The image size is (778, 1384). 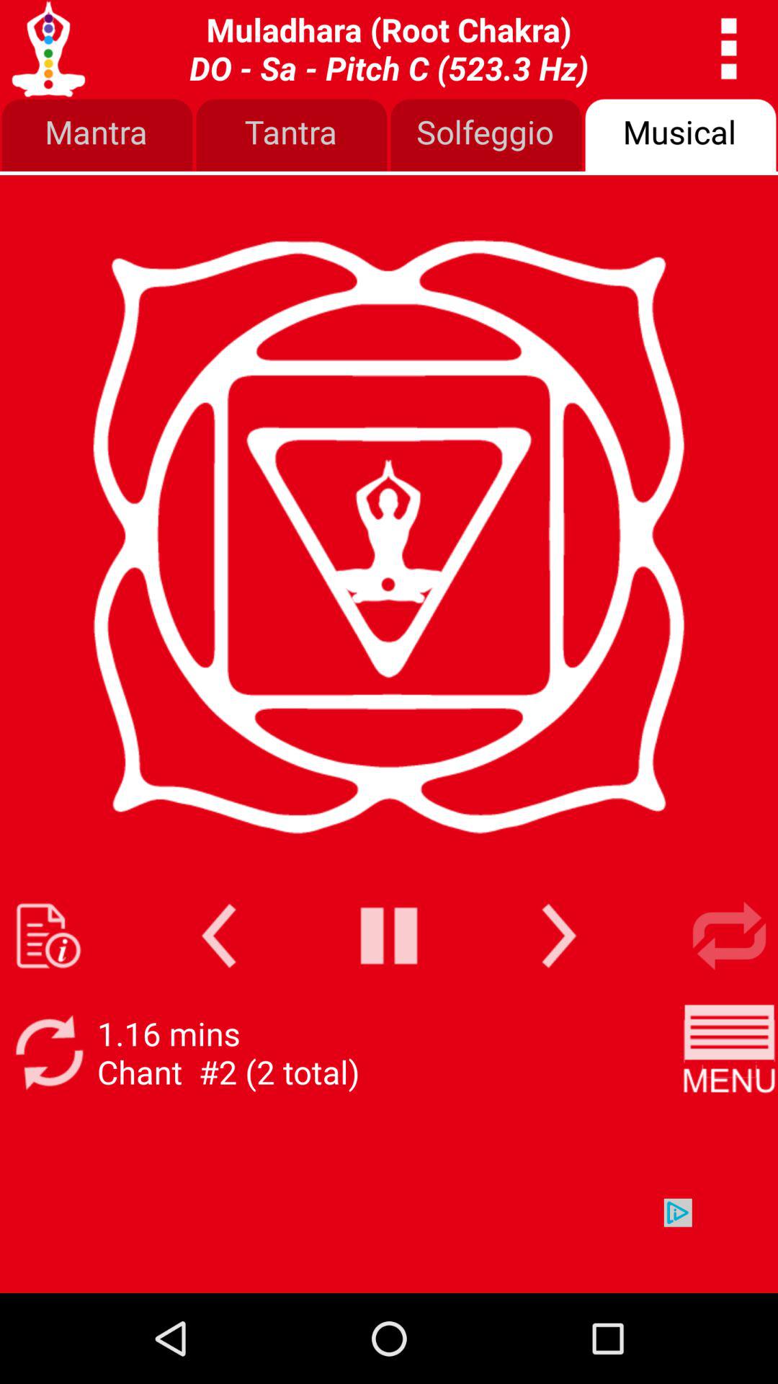 I want to click on swipe until the 1 17 mins, so click(x=228, y=1052).